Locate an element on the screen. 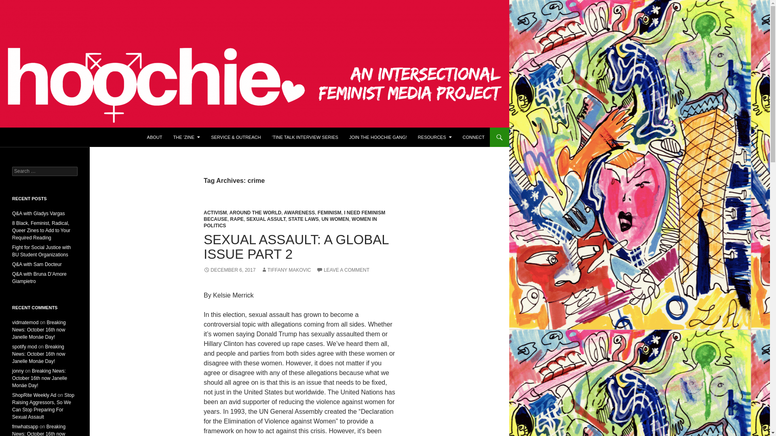 Image resolution: width=776 pixels, height=436 pixels. RAPE is located at coordinates (236, 219).